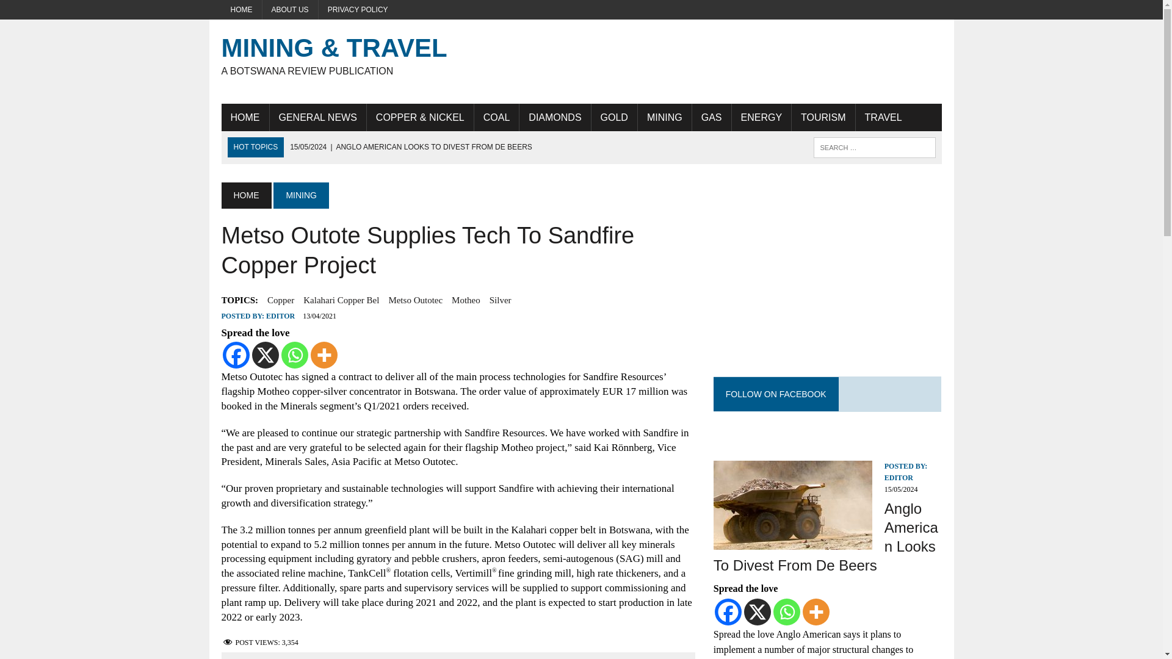 The image size is (1172, 659). Describe the element at coordinates (664, 117) in the screenshot. I see `MINING` at that location.